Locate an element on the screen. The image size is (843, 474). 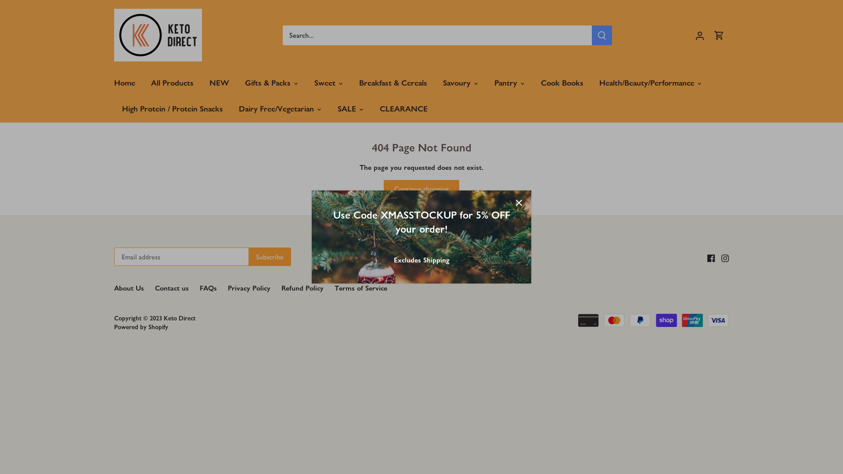
NEW is located at coordinates (220, 83).